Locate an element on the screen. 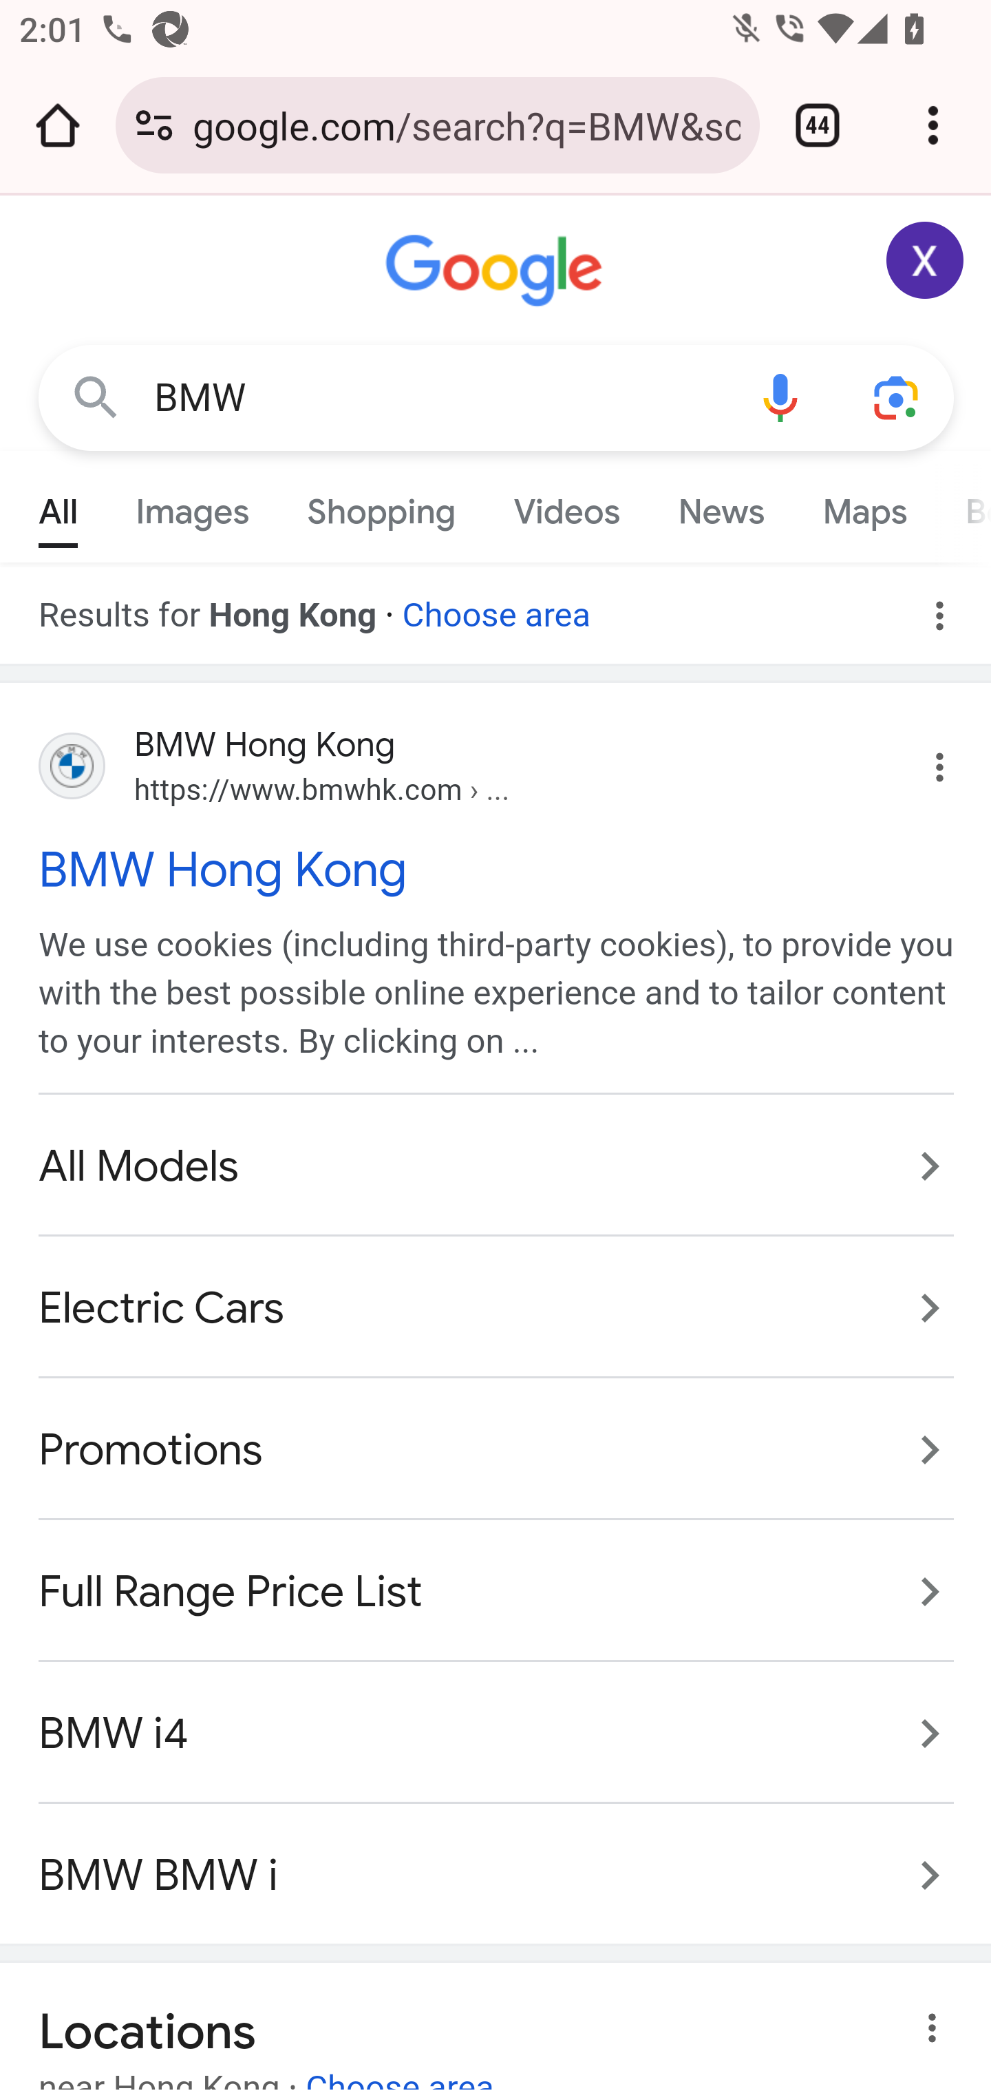 Image resolution: width=991 pixels, height=2093 pixels. Google is located at coordinates (497, 271).